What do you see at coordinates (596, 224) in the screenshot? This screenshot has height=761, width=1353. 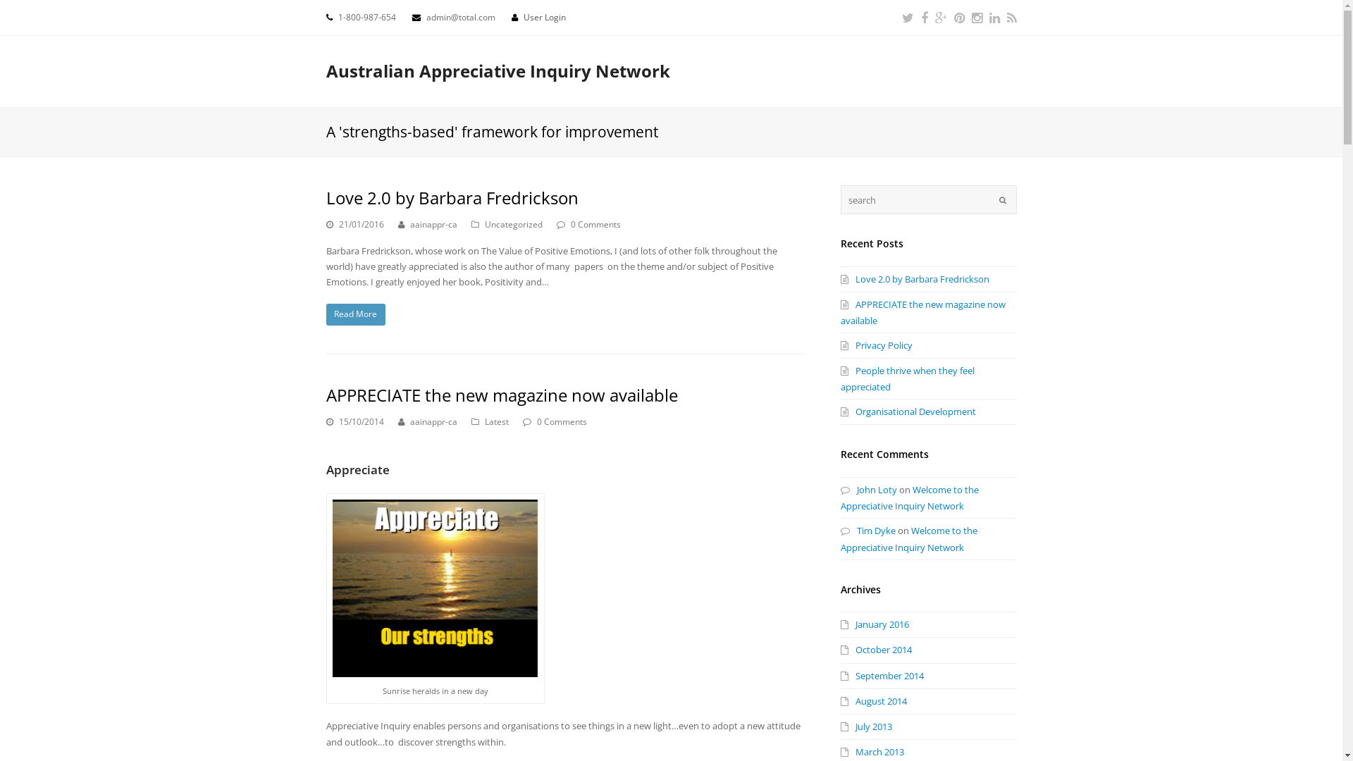 I see `0 Comments` at bounding box center [596, 224].